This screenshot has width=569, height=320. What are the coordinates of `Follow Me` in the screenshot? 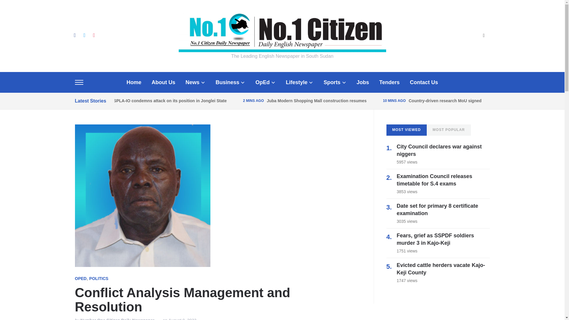 It's located at (84, 35).